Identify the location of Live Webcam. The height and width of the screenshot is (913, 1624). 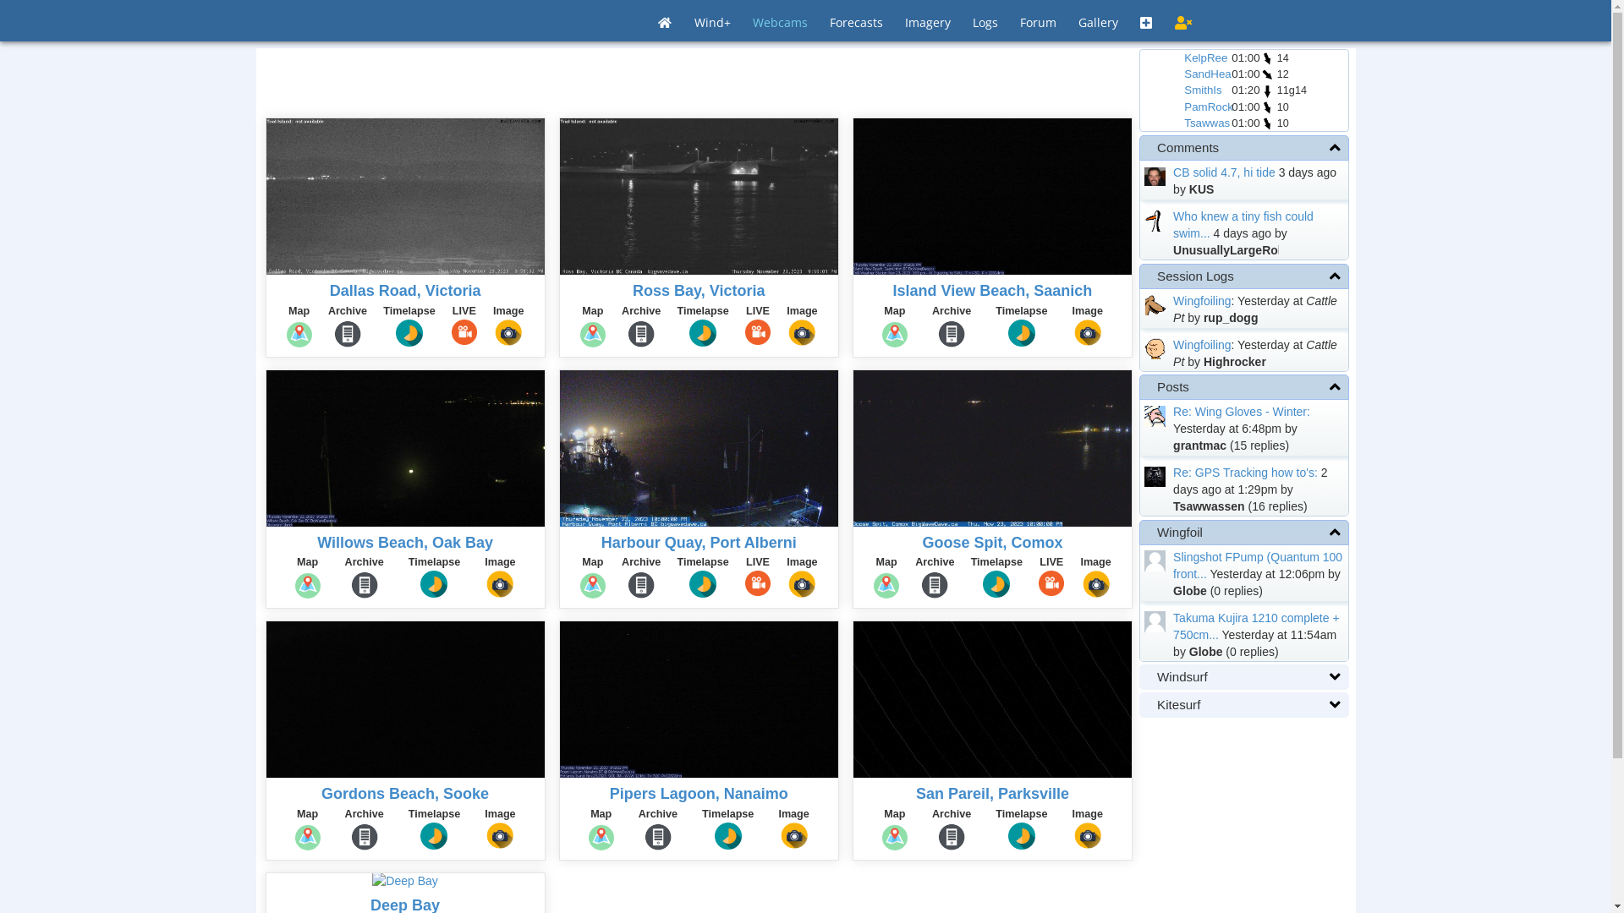
(406, 202).